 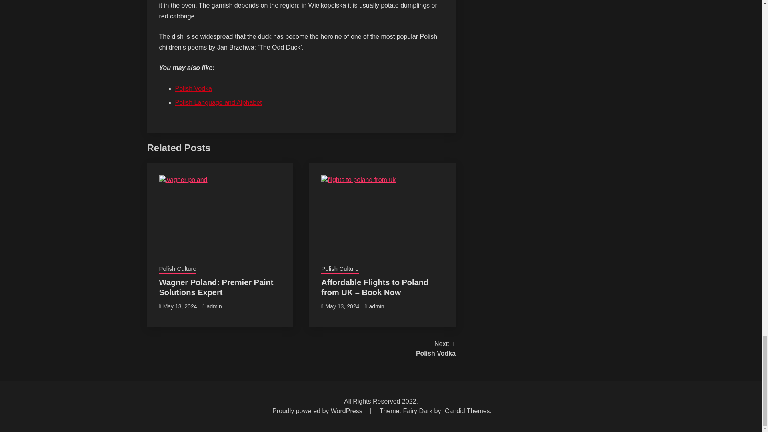 I want to click on Polish Culture, so click(x=436, y=349).